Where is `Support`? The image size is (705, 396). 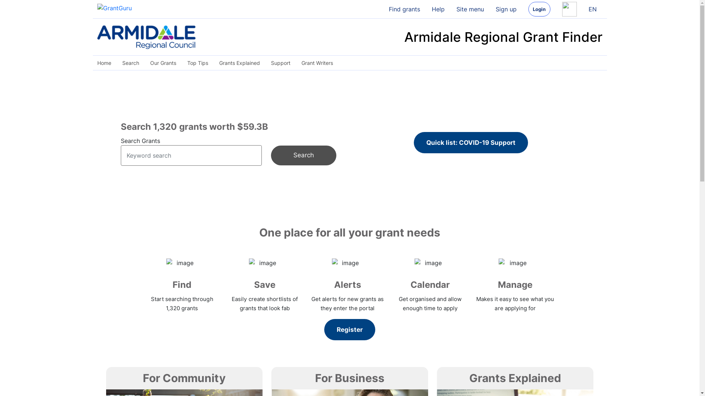 Support is located at coordinates (281, 63).